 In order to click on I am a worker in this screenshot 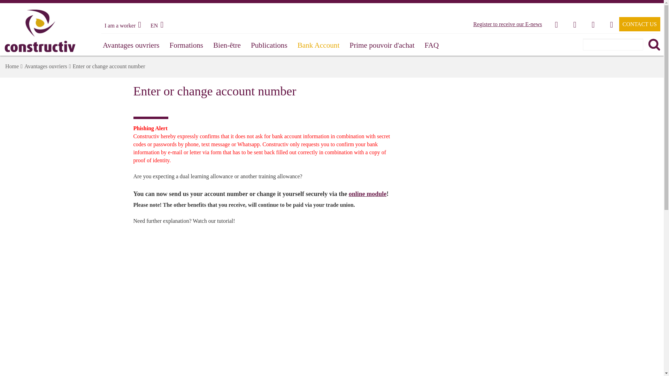, I will do `click(124, 25)`.